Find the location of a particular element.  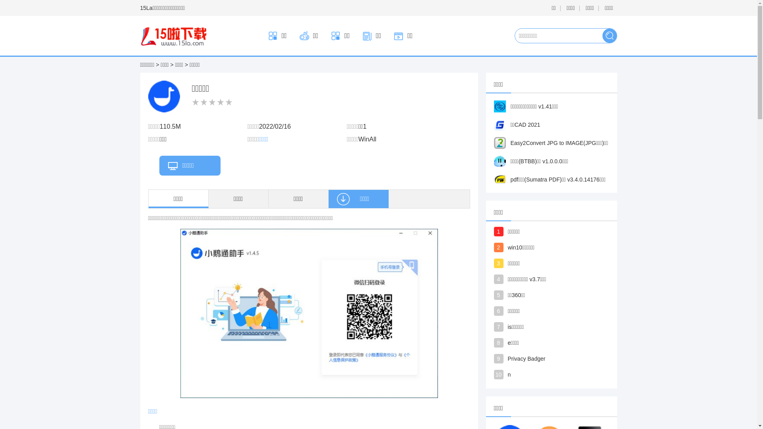

n is located at coordinates (564, 374).